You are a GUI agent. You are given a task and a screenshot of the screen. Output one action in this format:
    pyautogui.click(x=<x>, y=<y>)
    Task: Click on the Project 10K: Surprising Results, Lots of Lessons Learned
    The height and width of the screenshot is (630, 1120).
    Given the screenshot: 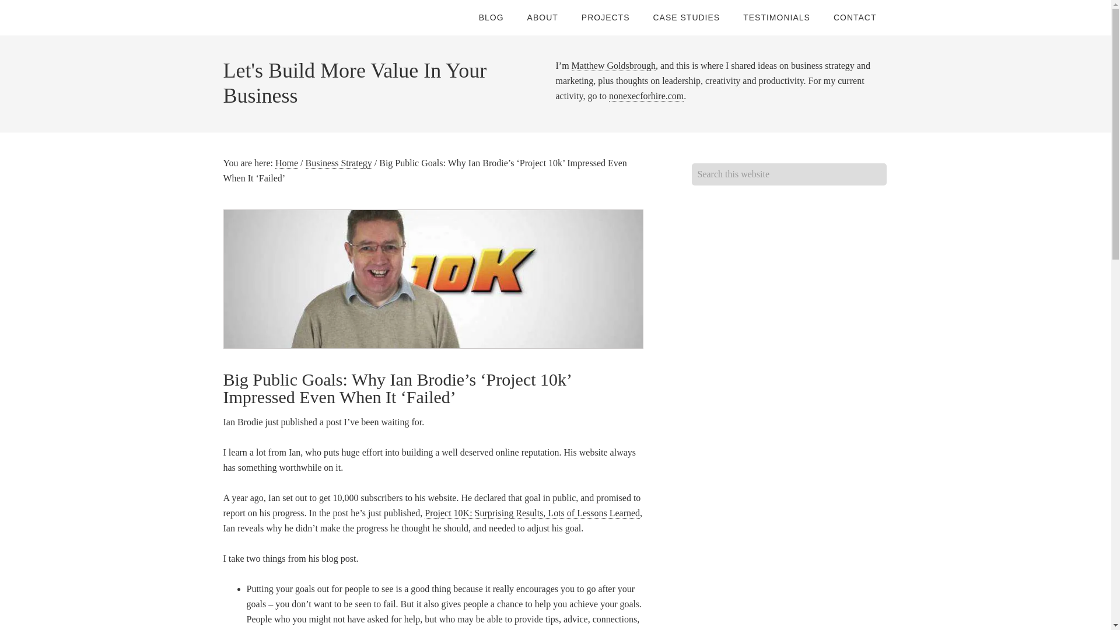 What is the action you would take?
    pyautogui.click(x=532, y=513)
    